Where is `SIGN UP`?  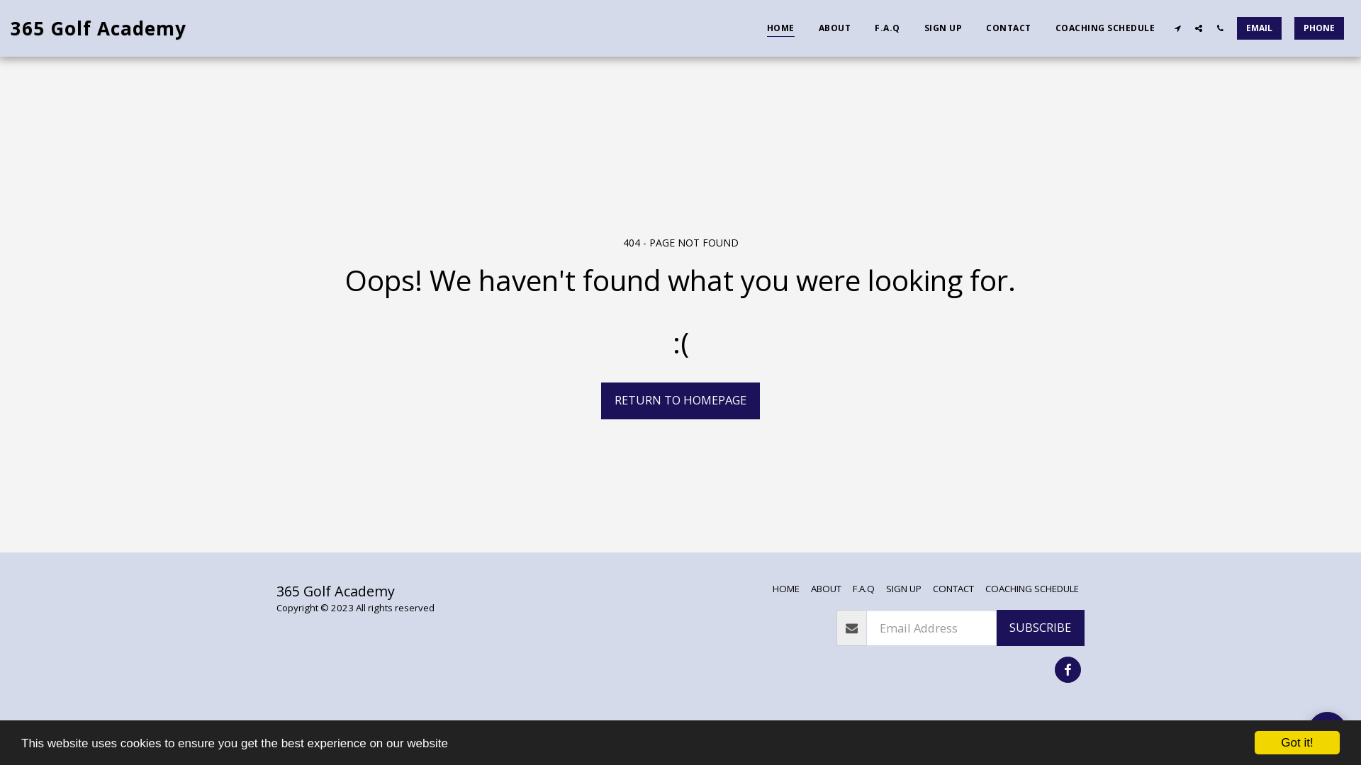 SIGN UP is located at coordinates (904, 589).